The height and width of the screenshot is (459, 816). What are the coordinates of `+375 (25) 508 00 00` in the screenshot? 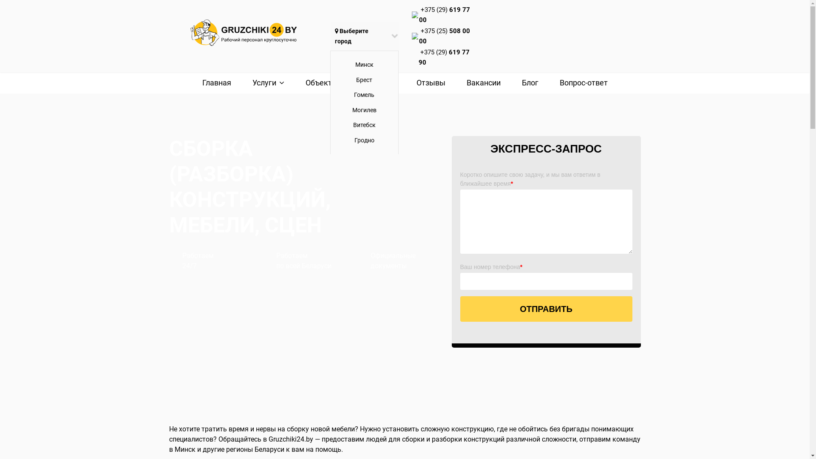 It's located at (445, 36).